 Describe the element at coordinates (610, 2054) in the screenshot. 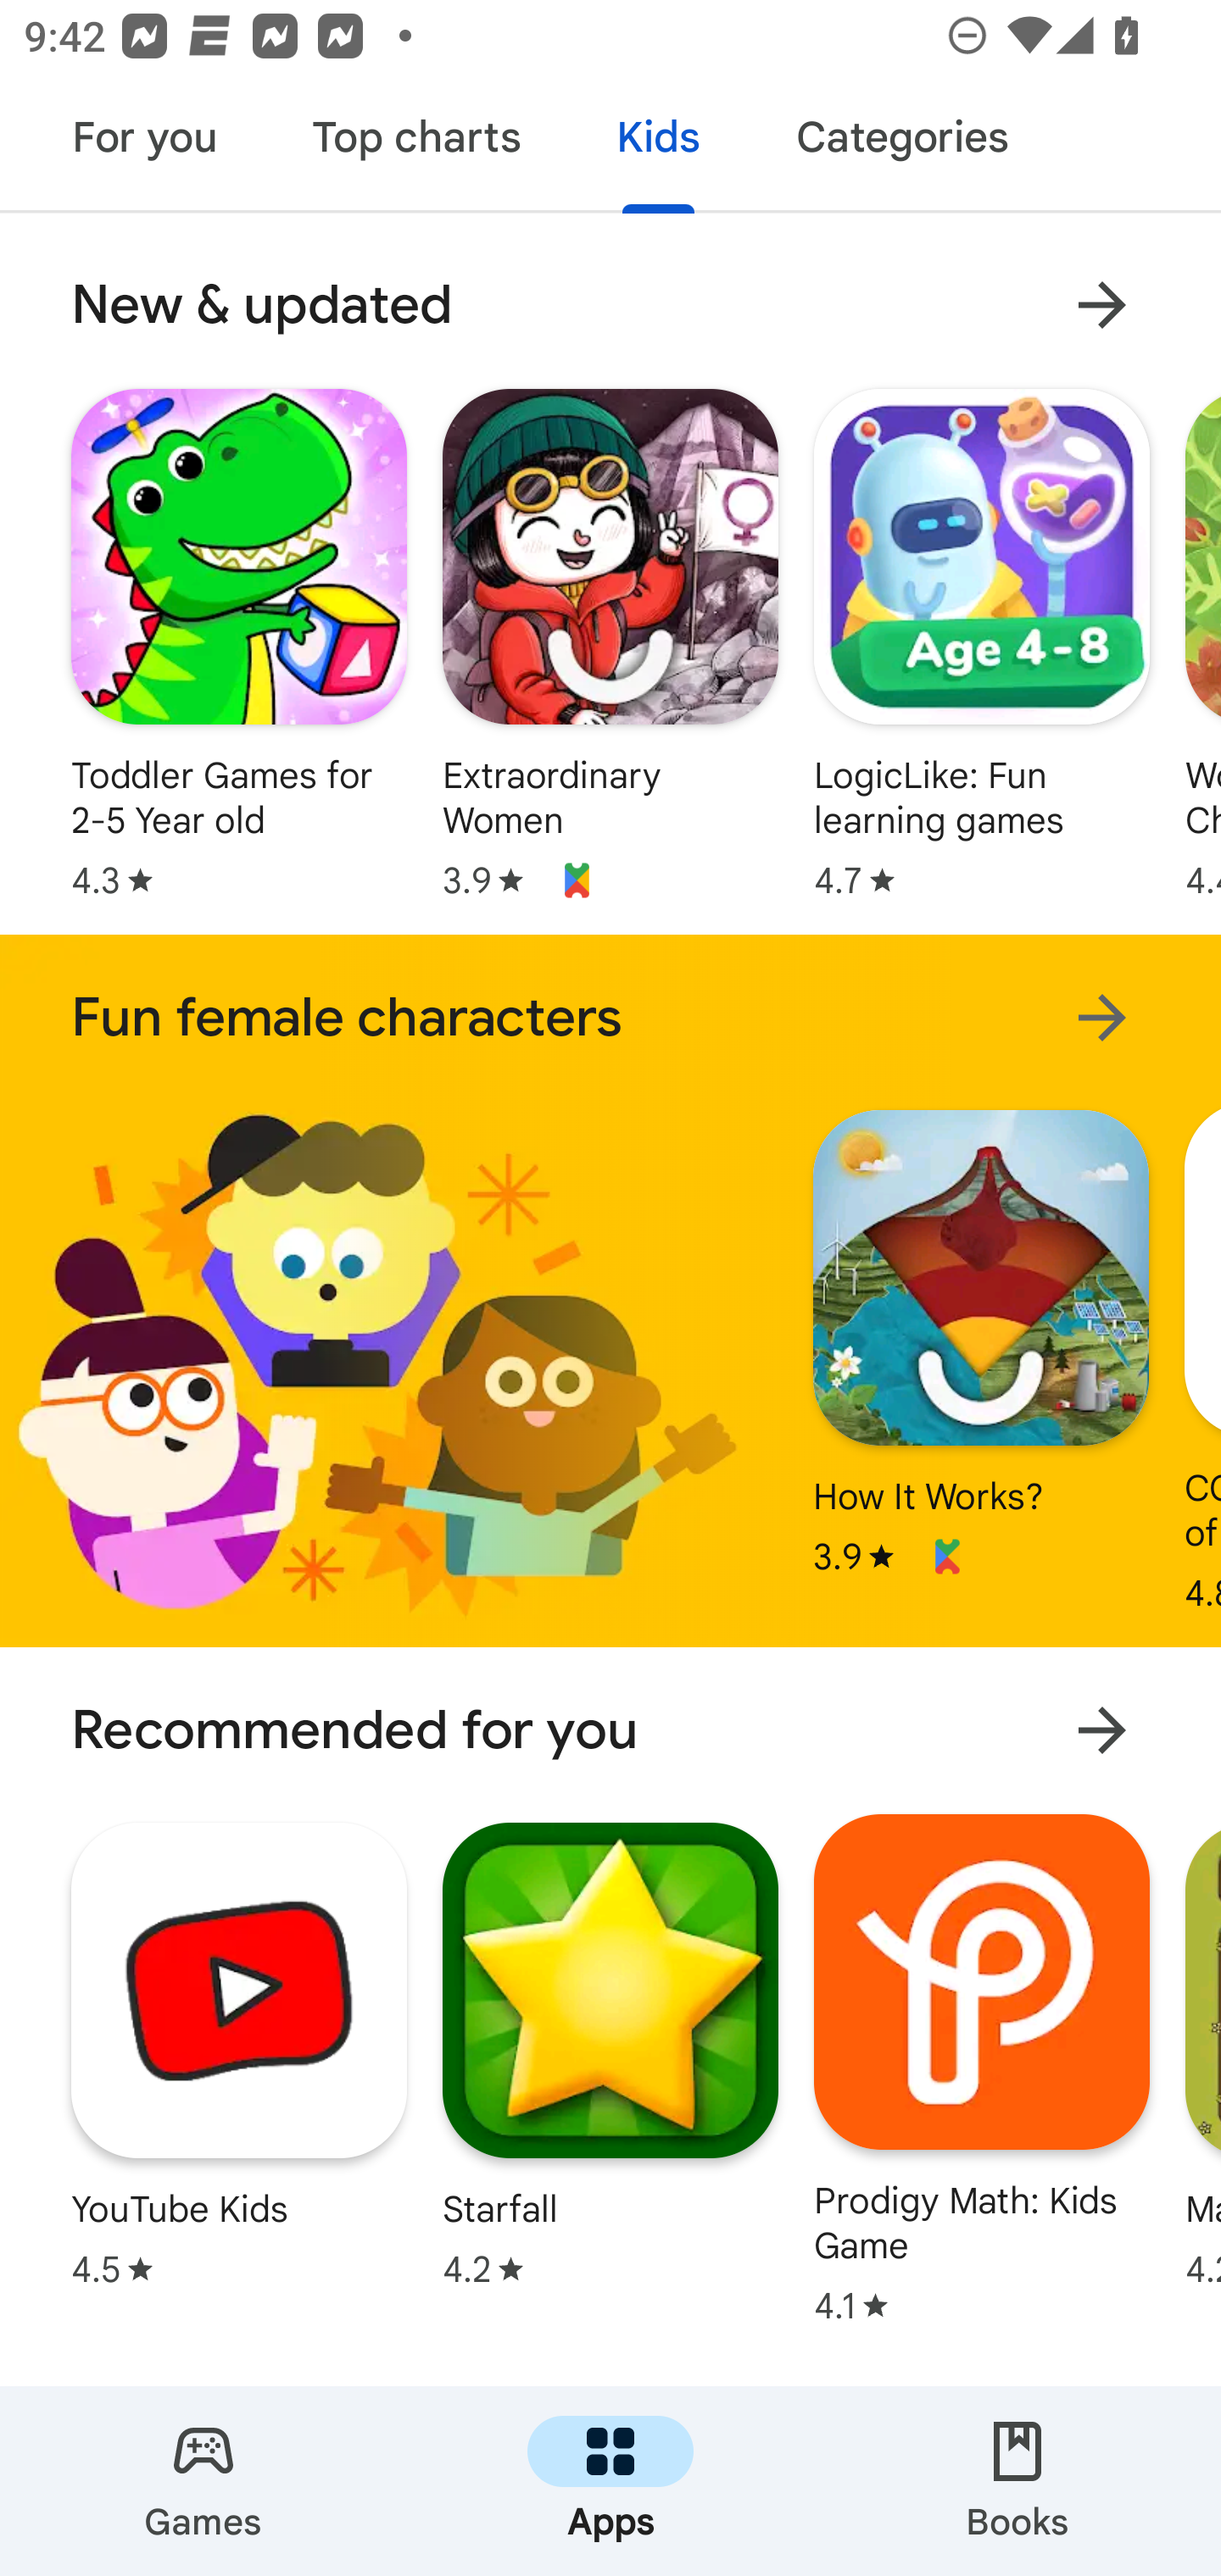

I see `Starfall
Star rating: 4.2
` at that location.